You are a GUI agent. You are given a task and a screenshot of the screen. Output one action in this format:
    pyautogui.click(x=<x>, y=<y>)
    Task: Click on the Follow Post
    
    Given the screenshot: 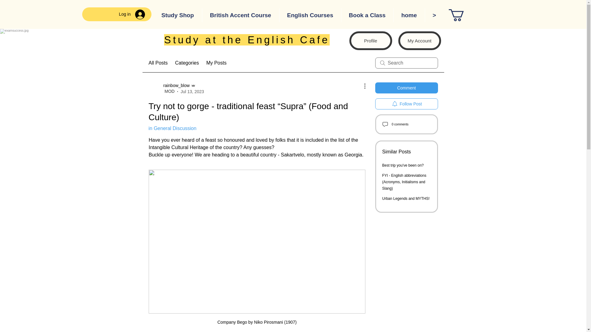 What is the action you would take?
    pyautogui.click(x=406, y=104)
    